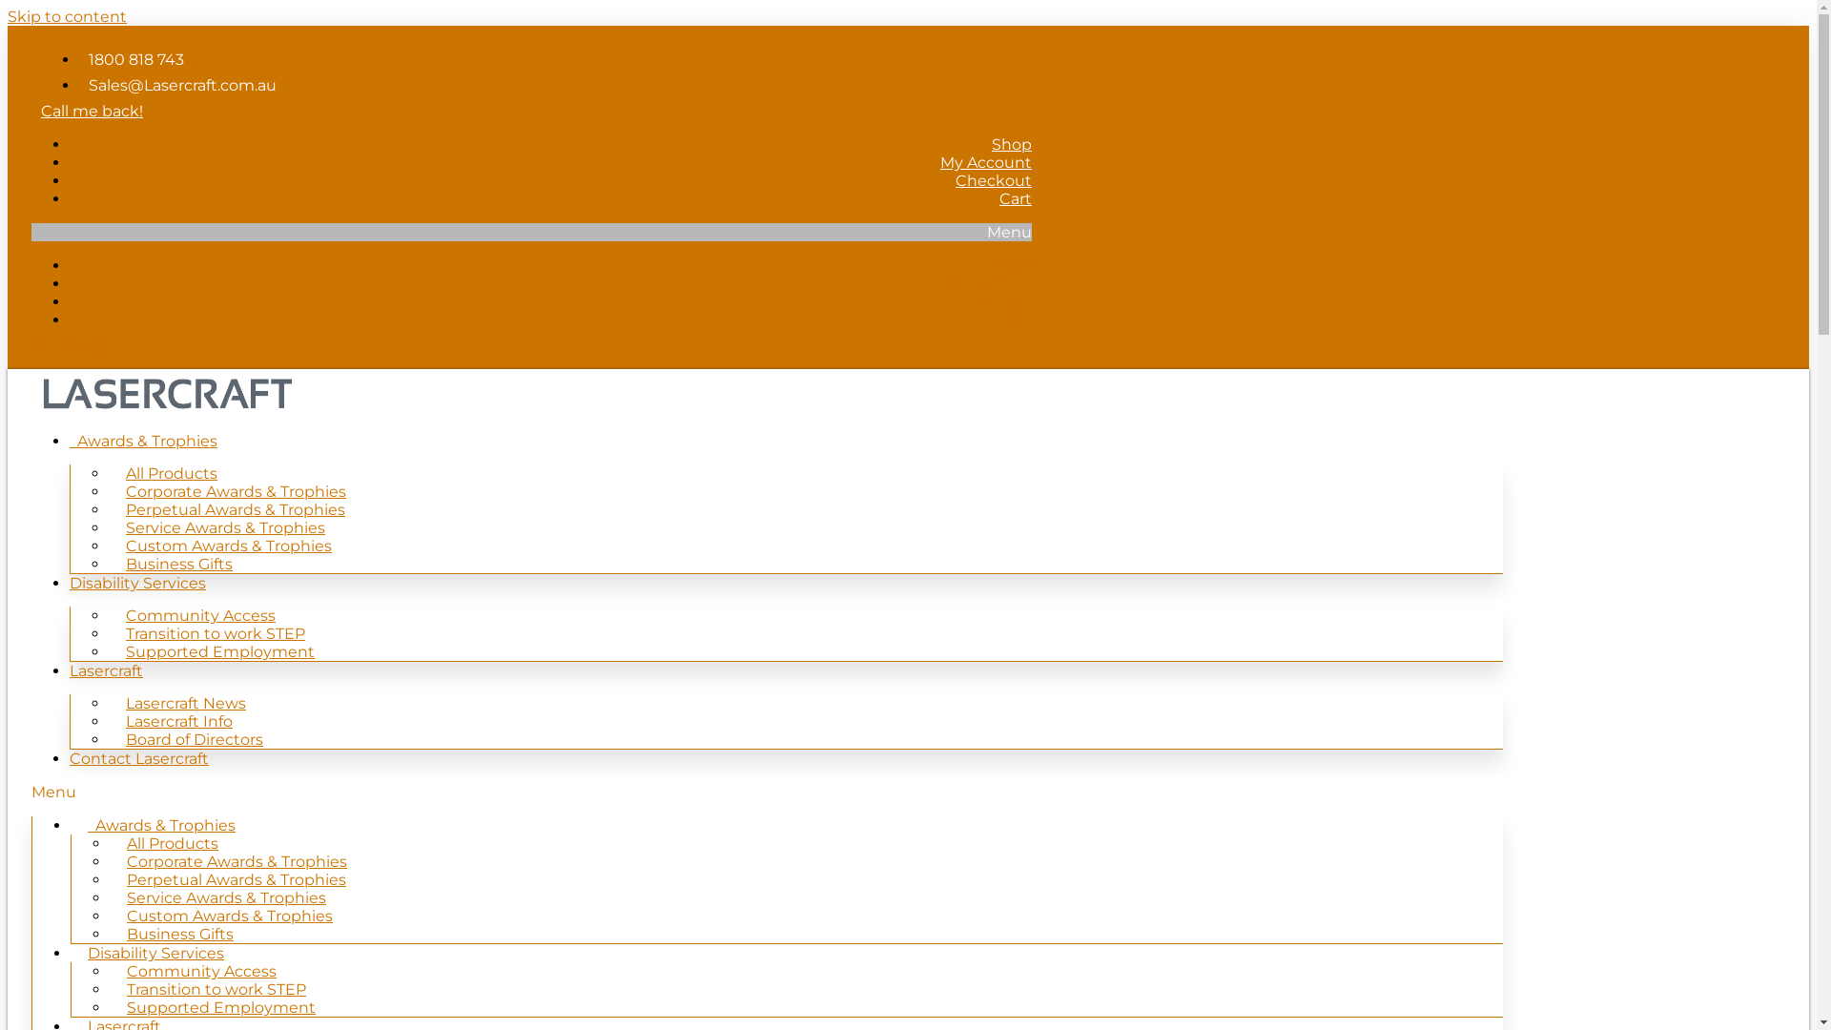 The height and width of the screenshot is (1030, 1831). Describe the element at coordinates (200, 616) in the screenshot. I see `Community Access` at that location.